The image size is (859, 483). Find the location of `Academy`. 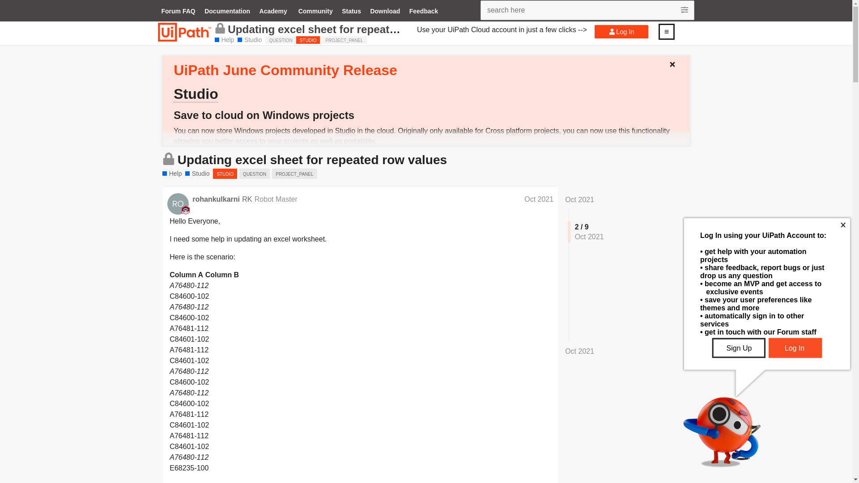

Academy is located at coordinates (273, 12).